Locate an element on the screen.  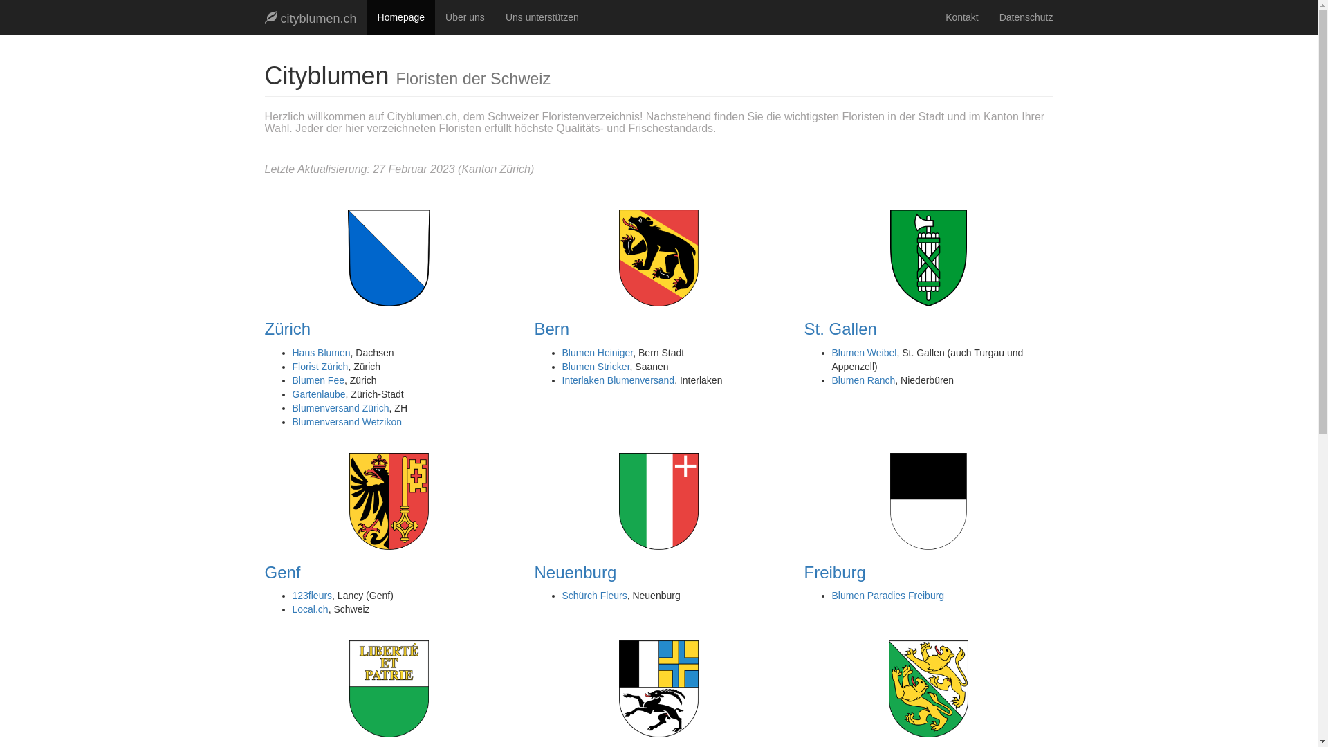
Datenschutz is located at coordinates (1026, 17).